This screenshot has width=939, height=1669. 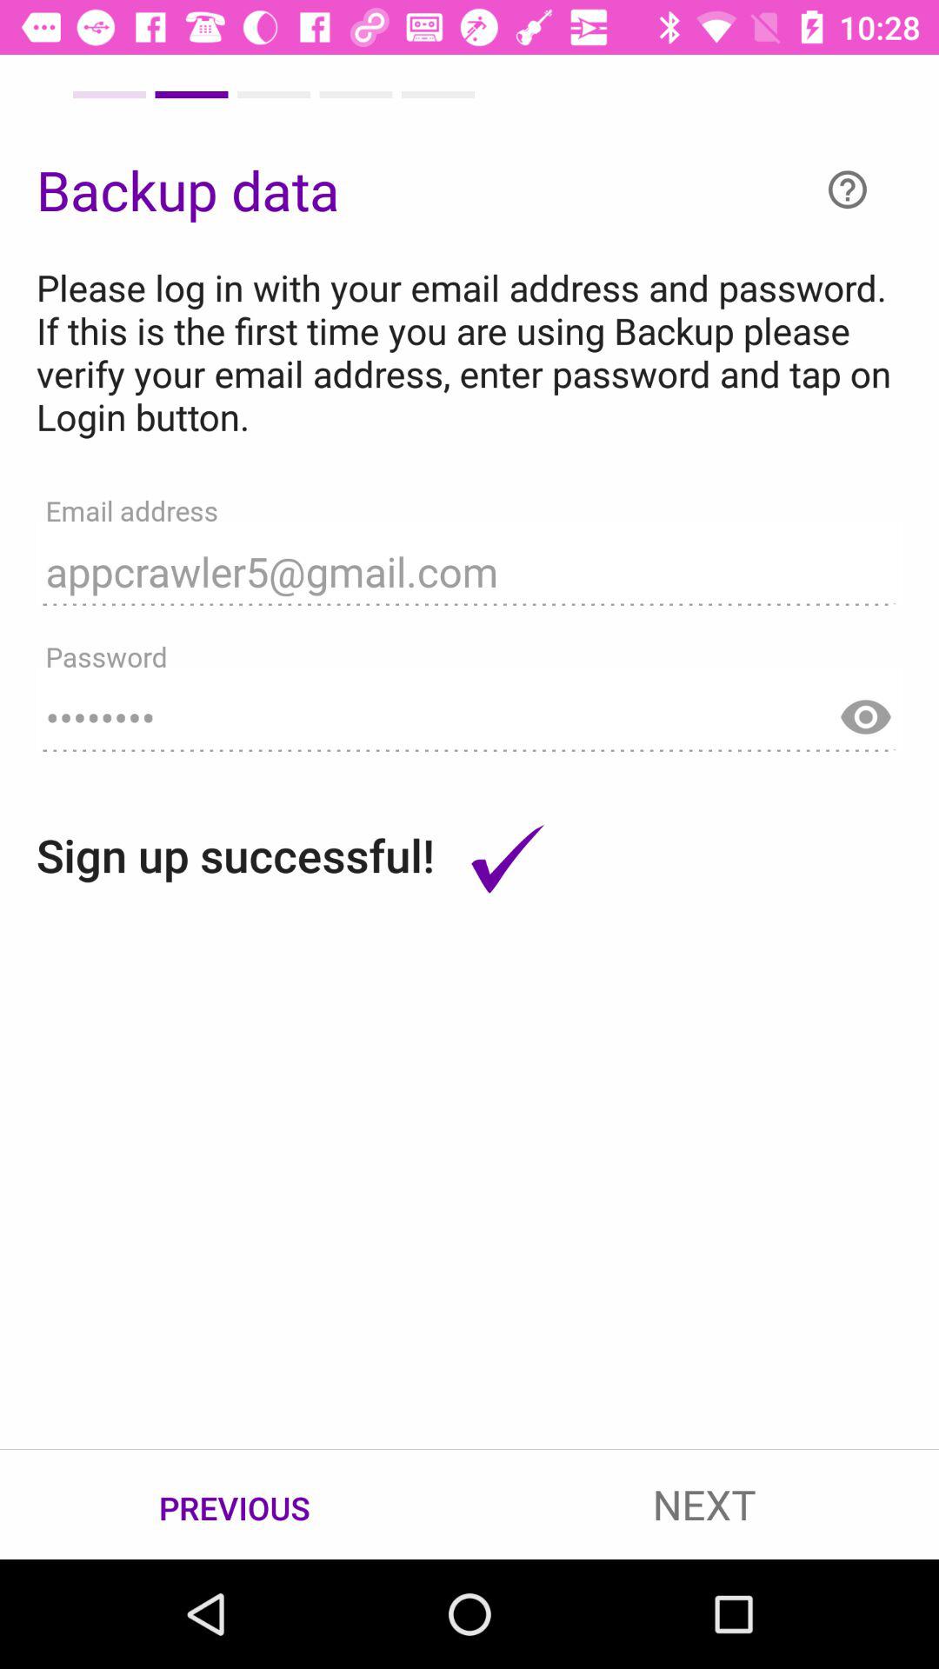 I want to click on question, so click(x=848, y=190).